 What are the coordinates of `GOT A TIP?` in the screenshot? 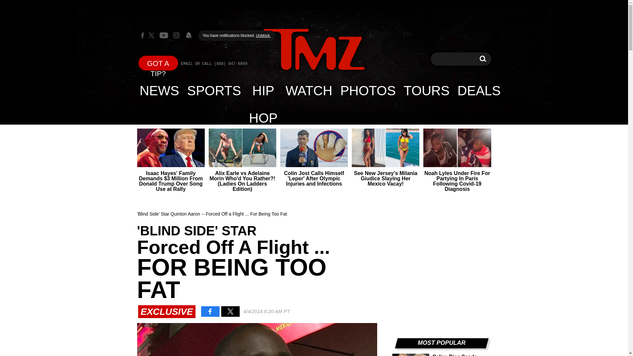 It's located at (158, 63).